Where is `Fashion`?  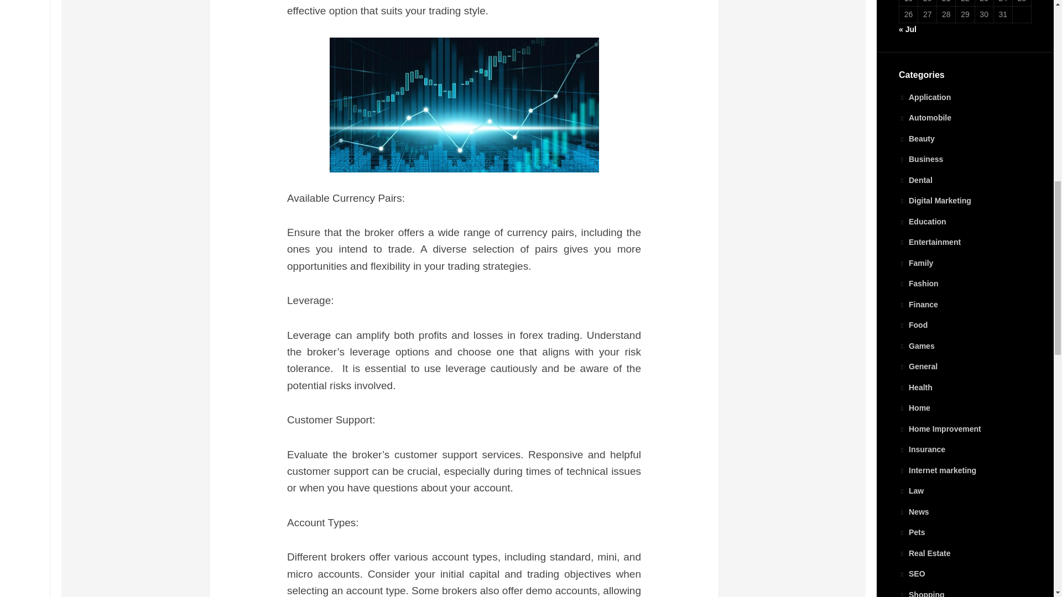
Fashion is located at coordinates (918, 283).